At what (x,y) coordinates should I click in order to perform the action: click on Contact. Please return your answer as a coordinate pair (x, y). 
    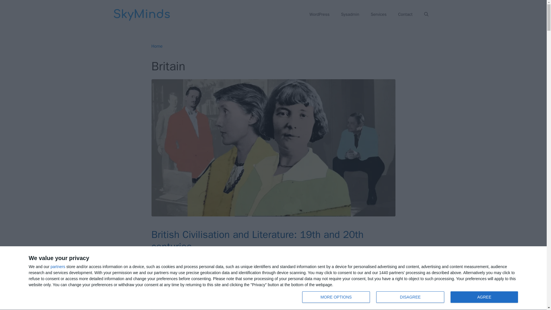
    Looking at the image, I should click on (405, 14).